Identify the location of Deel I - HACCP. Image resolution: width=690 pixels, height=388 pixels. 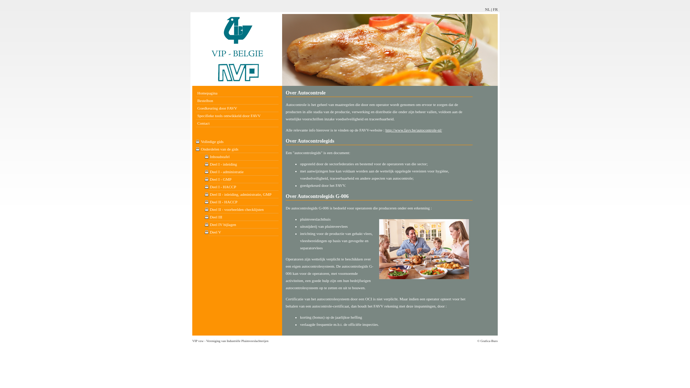
(244, 187).